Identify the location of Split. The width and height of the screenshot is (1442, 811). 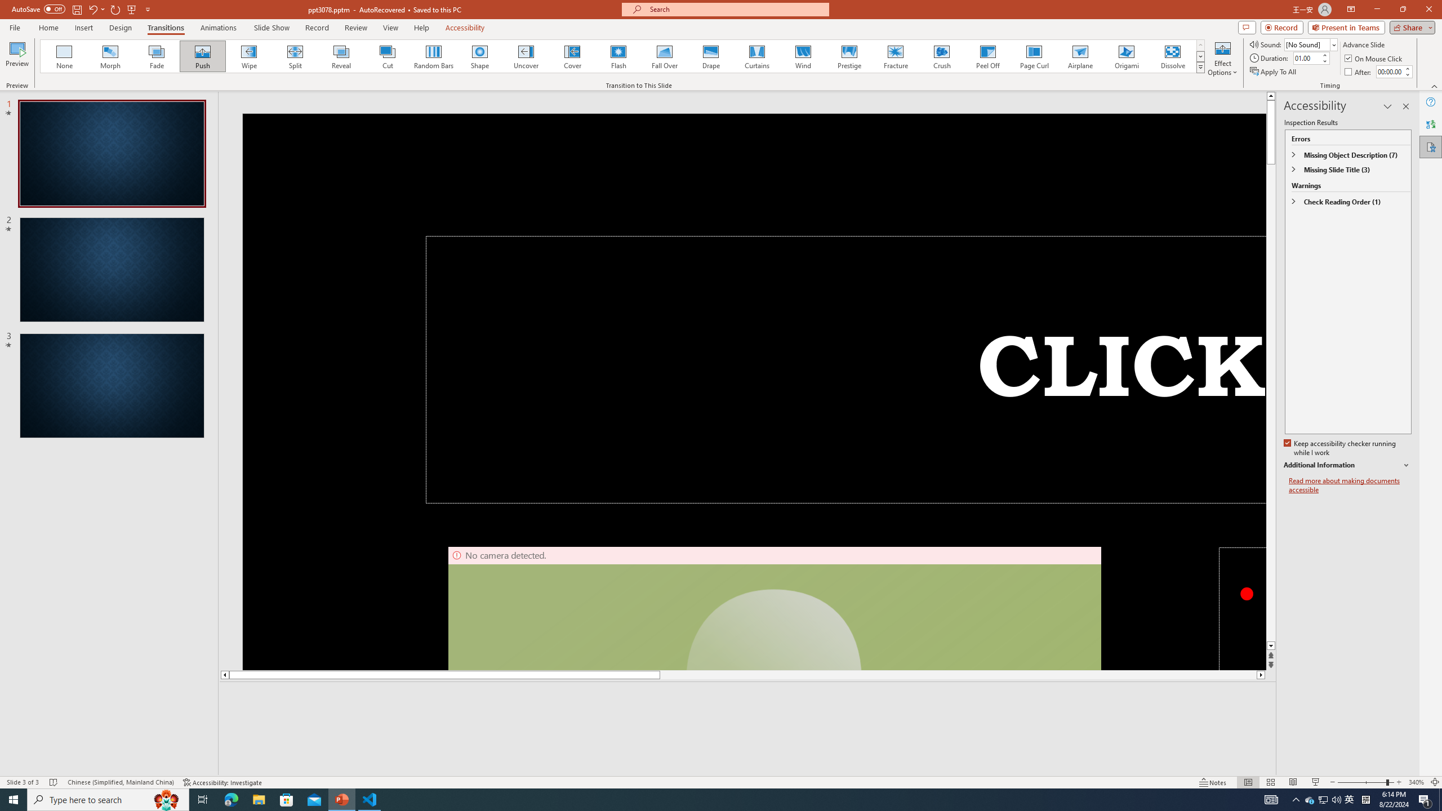
(295, 56).